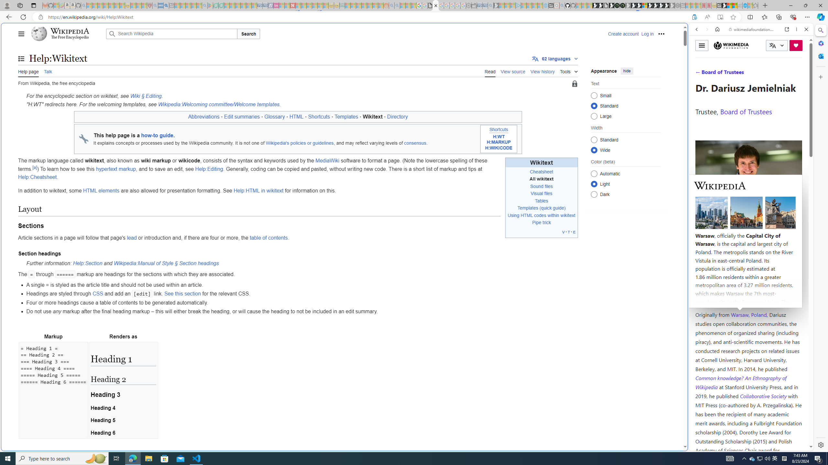  Describe the element at coordinates (720, 17) in the screenshot. I see `Enter Immersive Reader (F9)` at that location.